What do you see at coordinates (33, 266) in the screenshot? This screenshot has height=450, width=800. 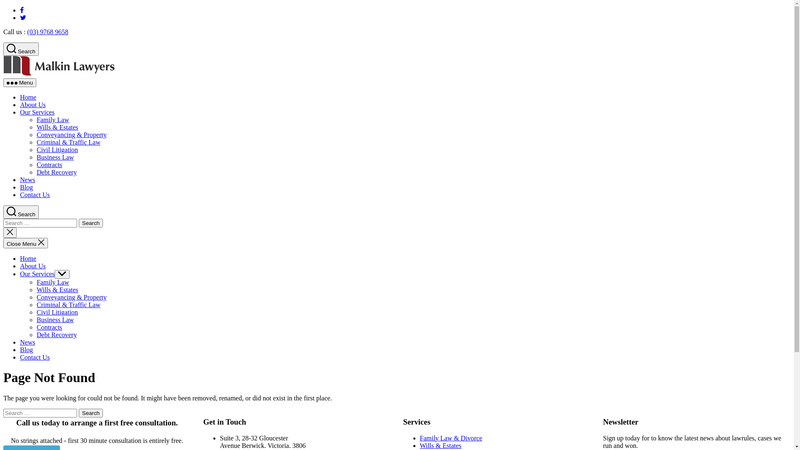 I see `About Us` at bounding box center [33, 266].